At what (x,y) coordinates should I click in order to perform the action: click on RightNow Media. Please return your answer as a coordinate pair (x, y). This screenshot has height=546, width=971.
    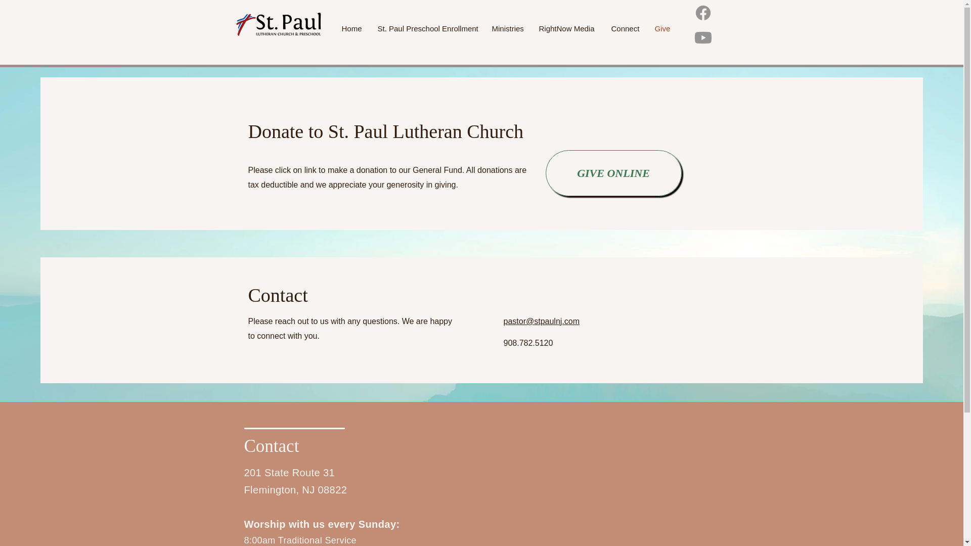
    Looking at the image, I should click on (567, 28).